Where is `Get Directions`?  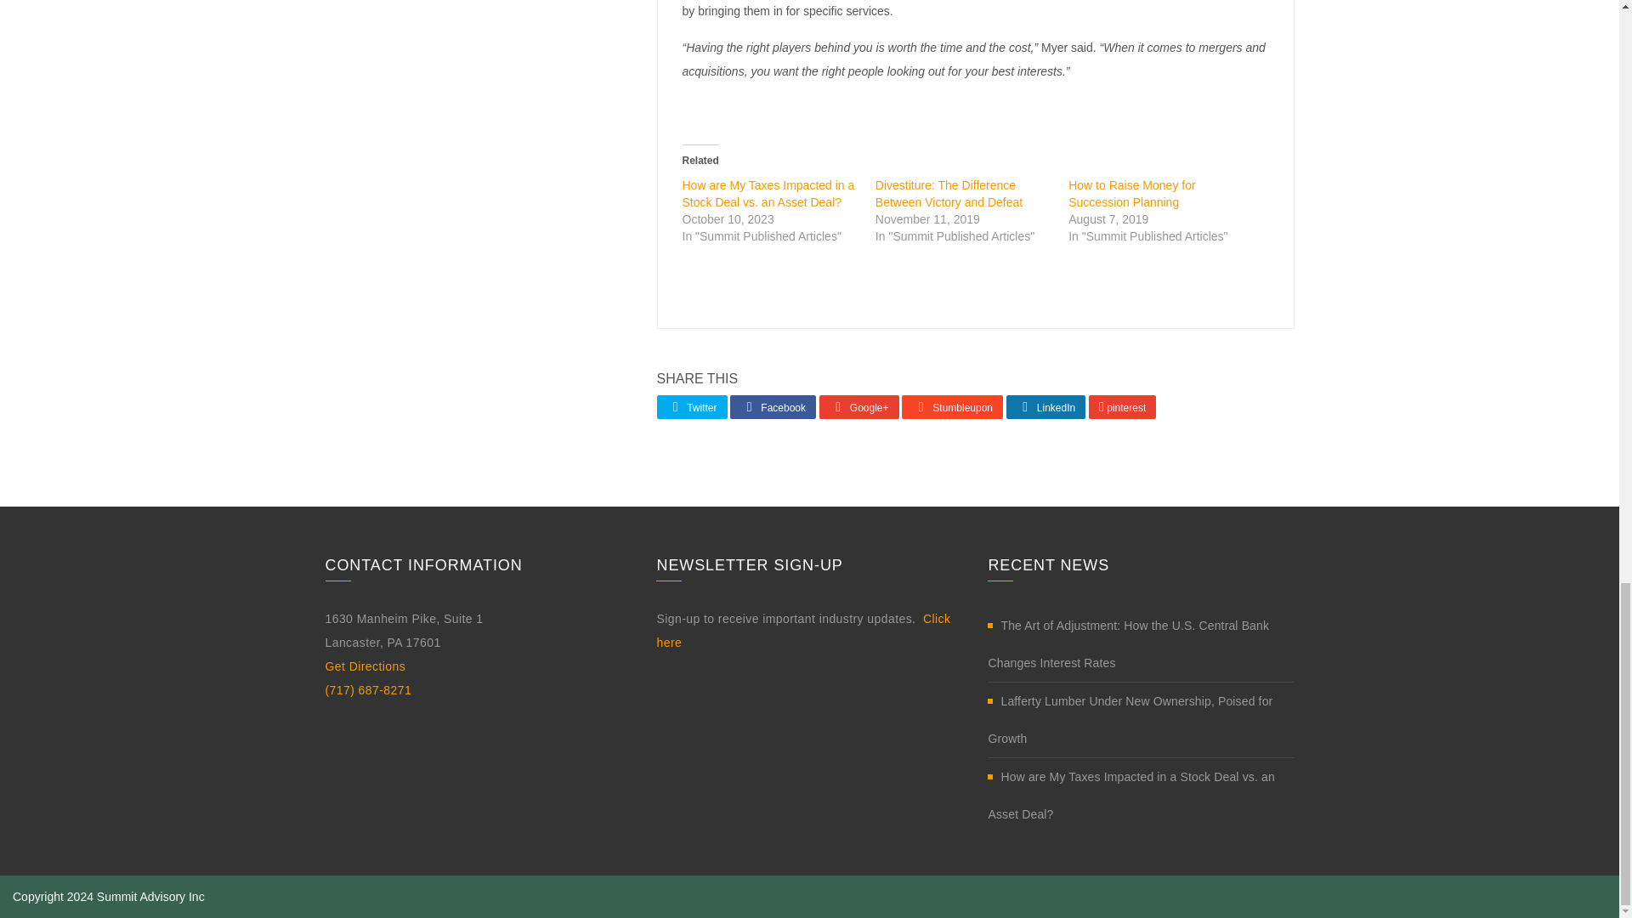
Get Directions is located at coordinates (365, 666).